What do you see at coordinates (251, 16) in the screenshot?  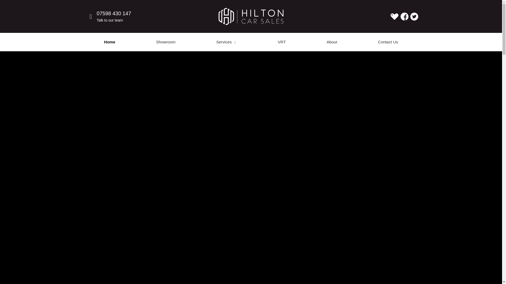 I see `Hilton Car Sales` at bounding box center [251, 16].